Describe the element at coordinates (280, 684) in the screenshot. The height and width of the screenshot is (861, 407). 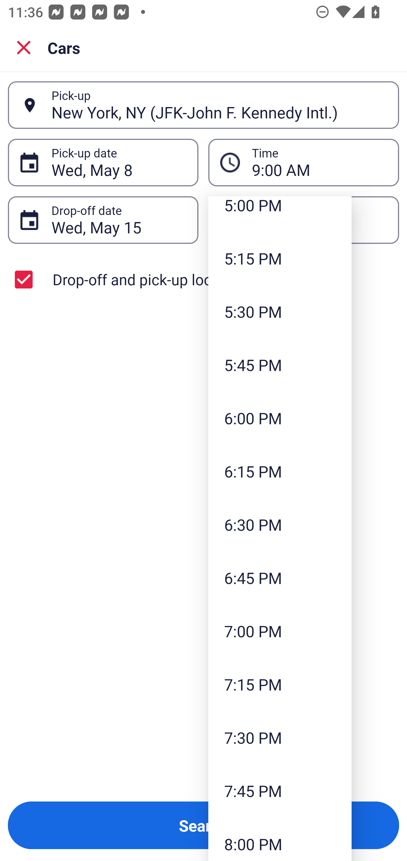
I see `7:15 PM` at that location.